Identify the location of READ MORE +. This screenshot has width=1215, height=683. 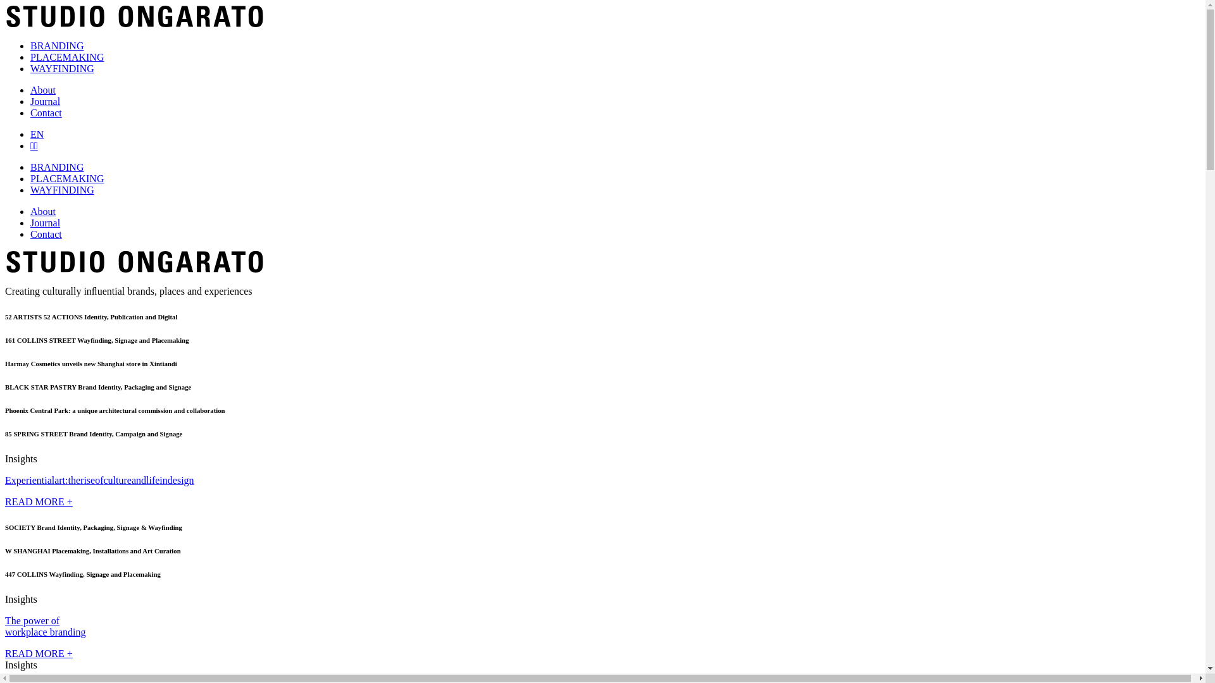
(39, 502).